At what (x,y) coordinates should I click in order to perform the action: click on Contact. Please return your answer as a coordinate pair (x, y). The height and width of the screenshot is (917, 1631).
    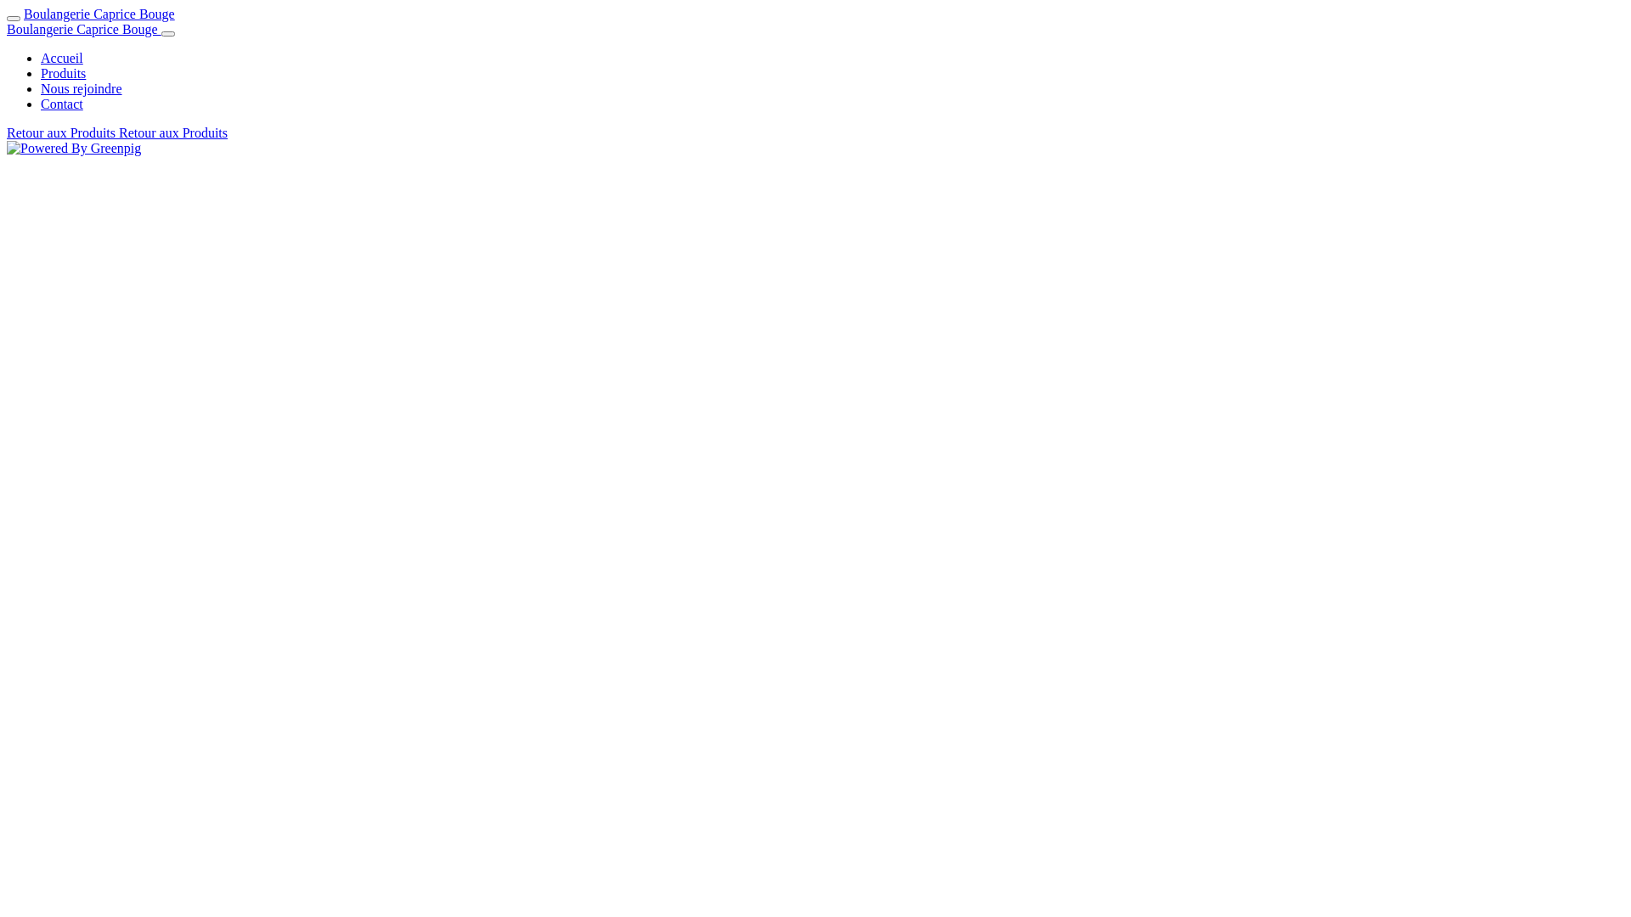
    Looking at the image, I should click on (62, 104).